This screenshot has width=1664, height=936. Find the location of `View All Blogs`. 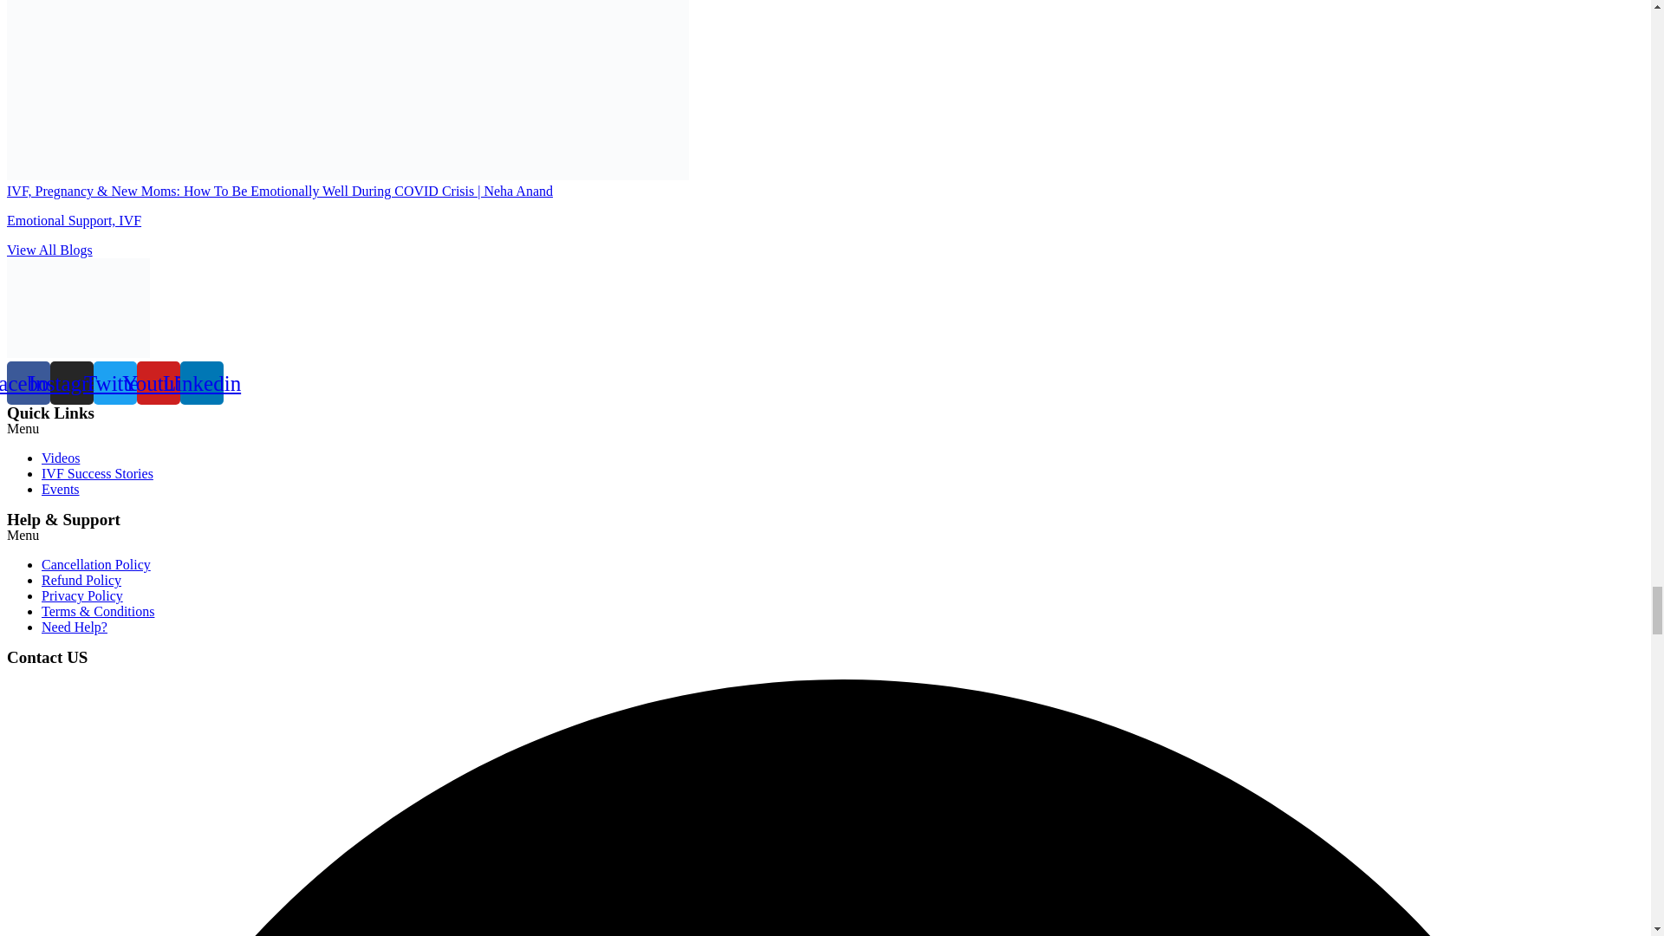

View All Blogs is located at coordinates (49, 250).